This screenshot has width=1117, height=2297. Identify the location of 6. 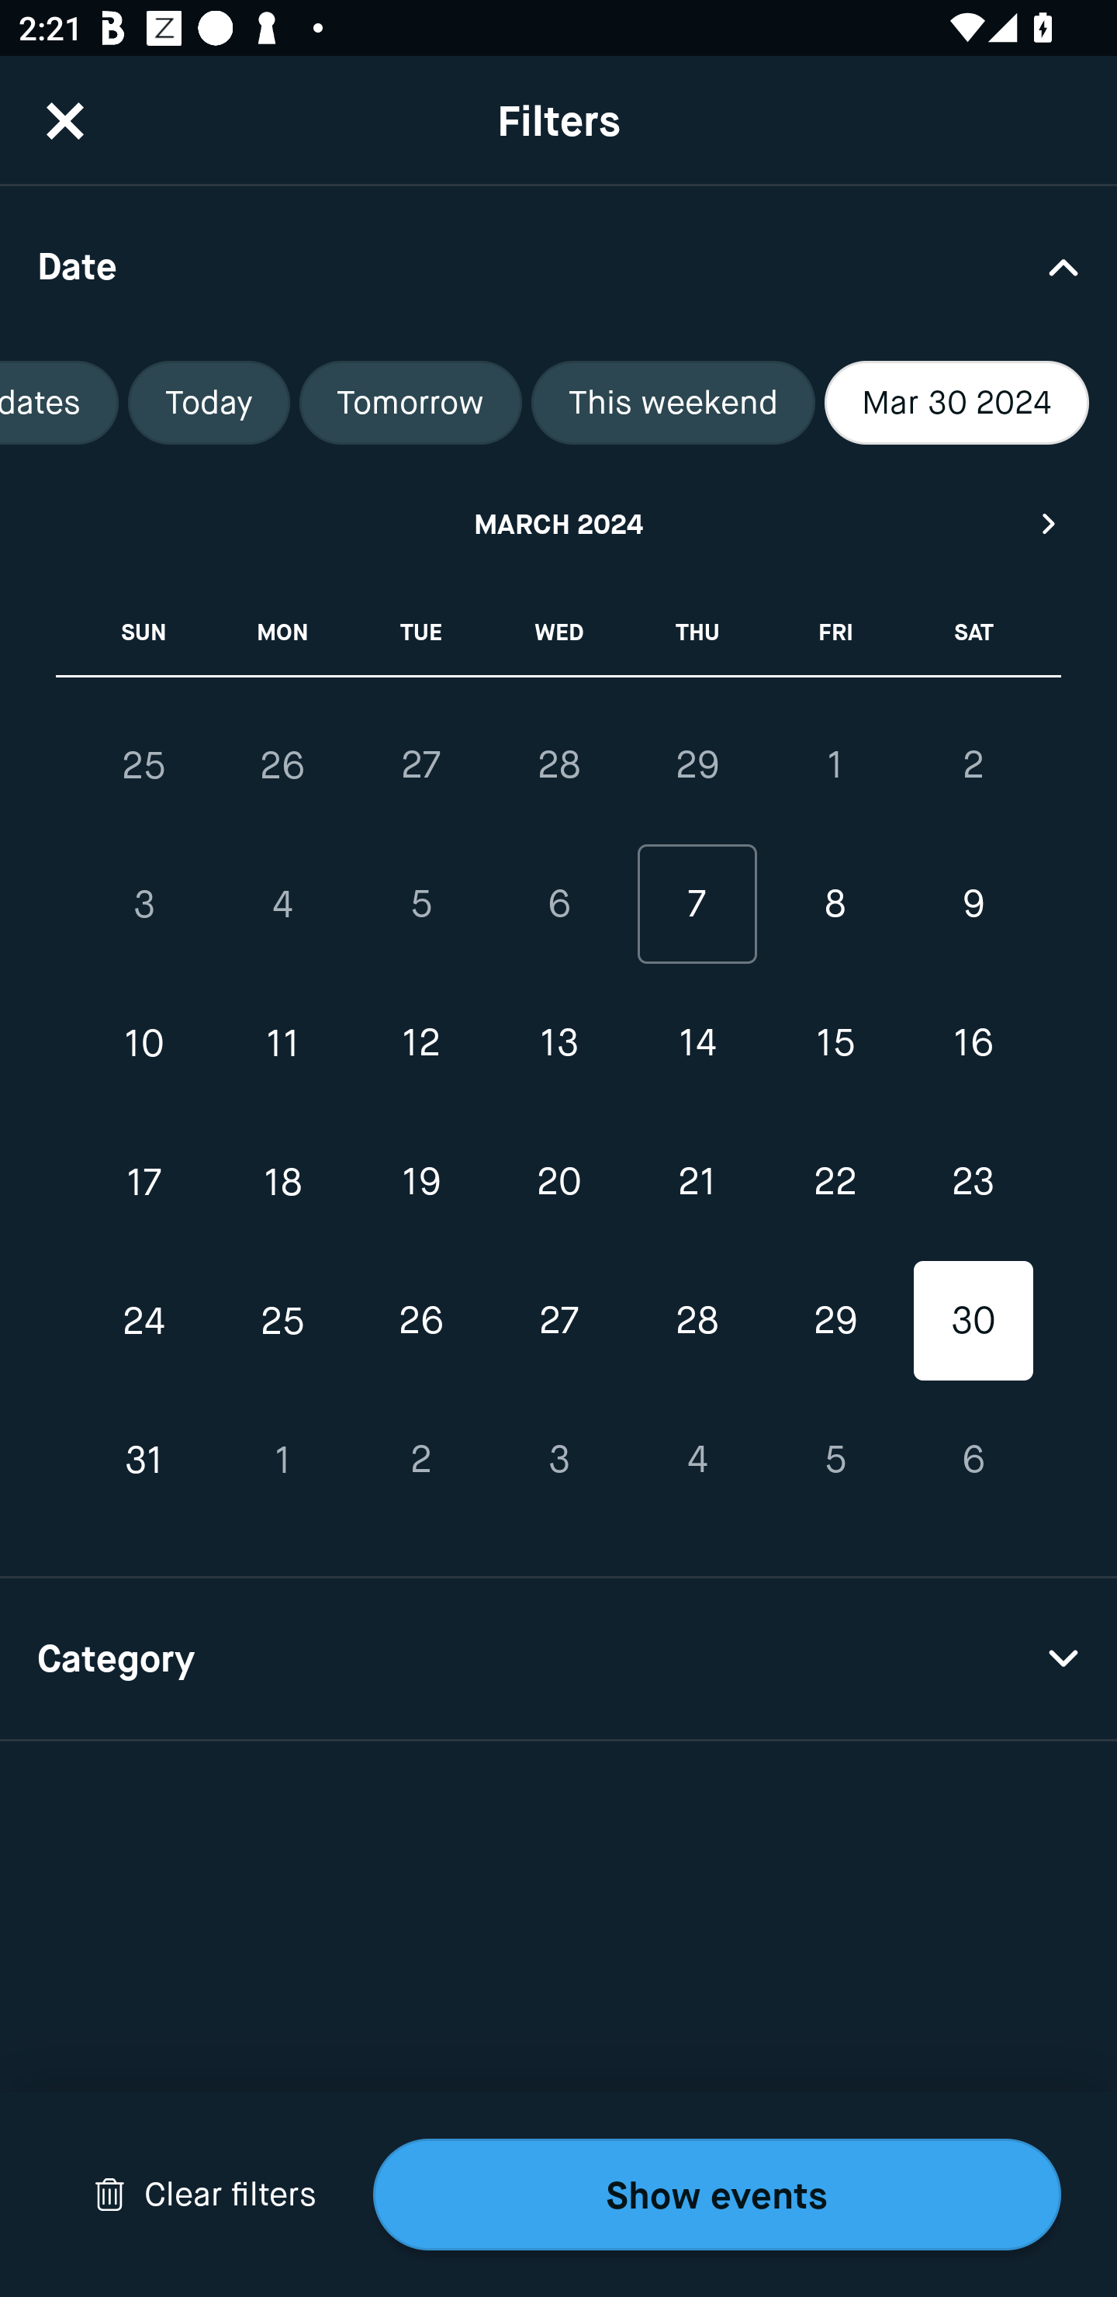
(973, 1459).